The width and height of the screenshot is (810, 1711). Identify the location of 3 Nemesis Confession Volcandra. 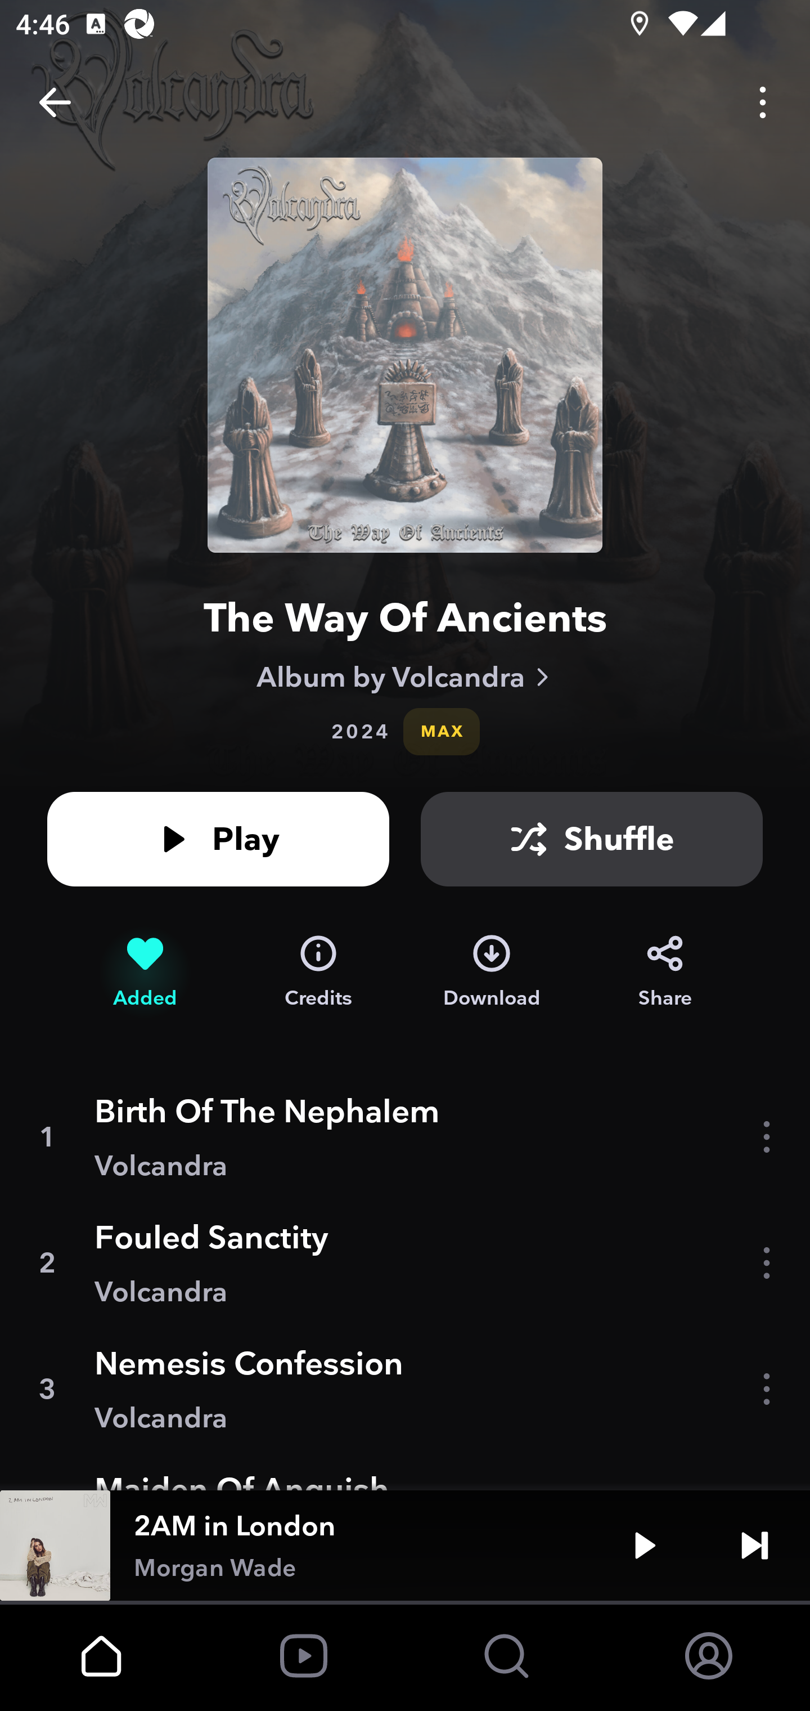
(405, 1389).